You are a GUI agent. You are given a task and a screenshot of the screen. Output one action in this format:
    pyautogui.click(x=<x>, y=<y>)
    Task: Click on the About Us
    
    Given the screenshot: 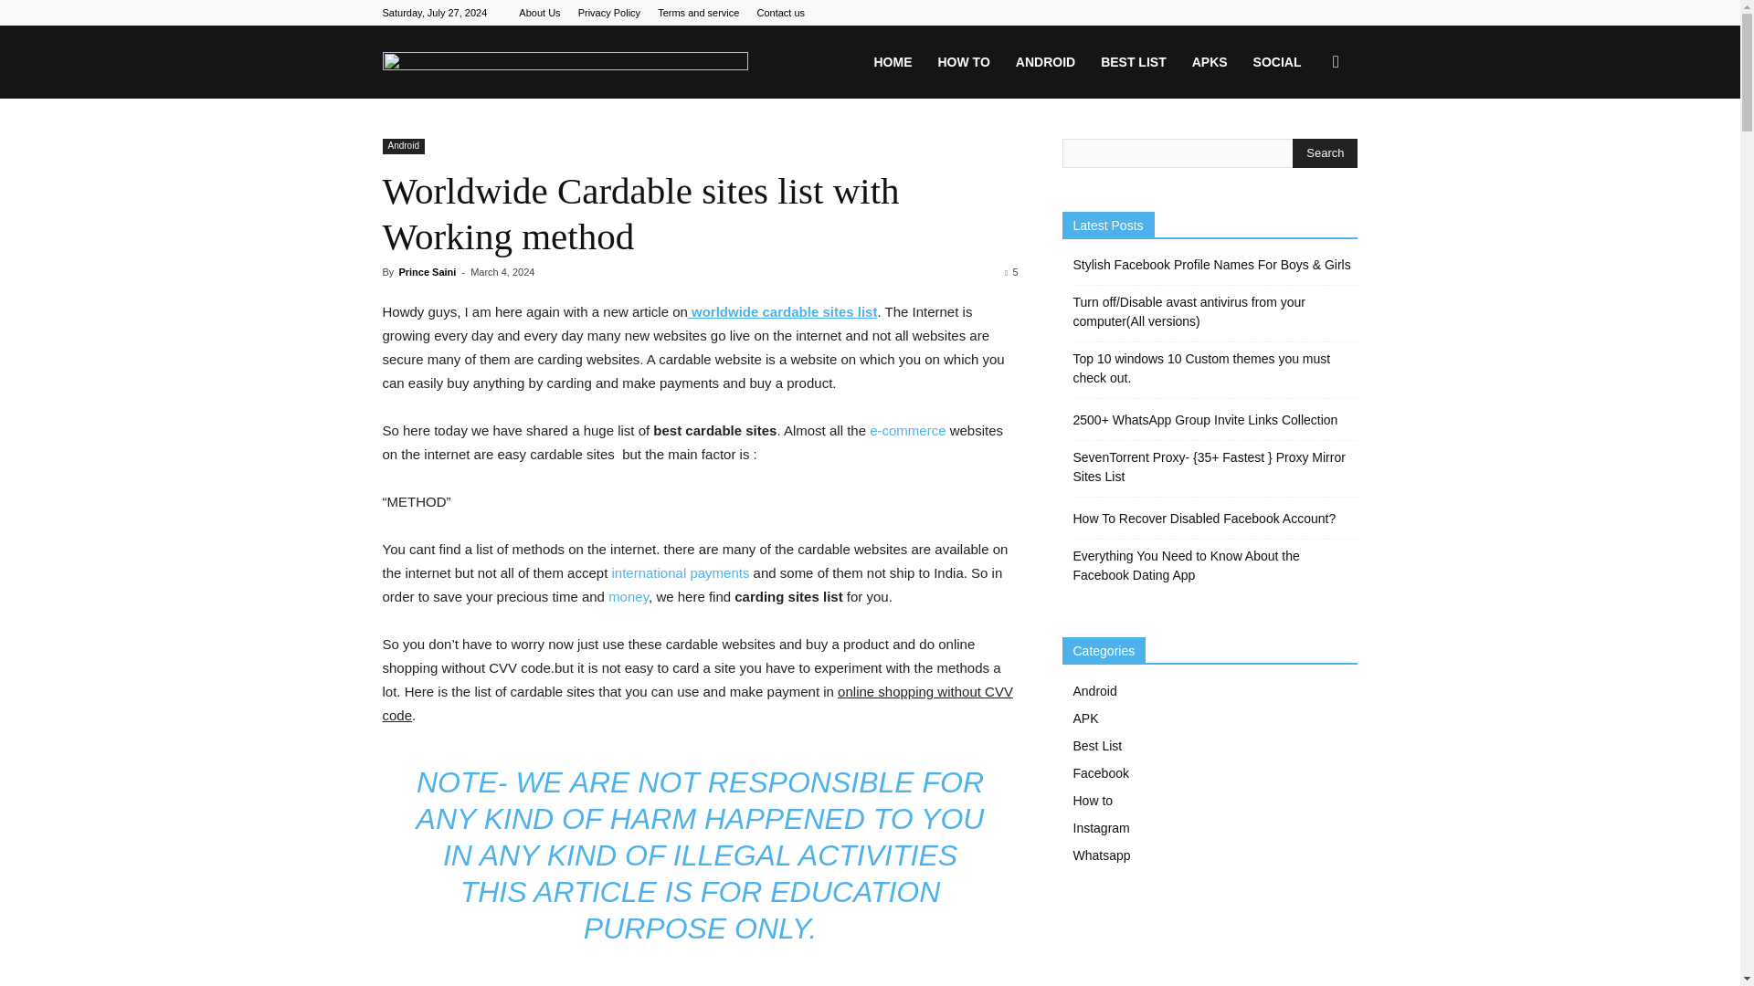 What is the action you would take?
    pyautogui.click(x=539, y=13)
    